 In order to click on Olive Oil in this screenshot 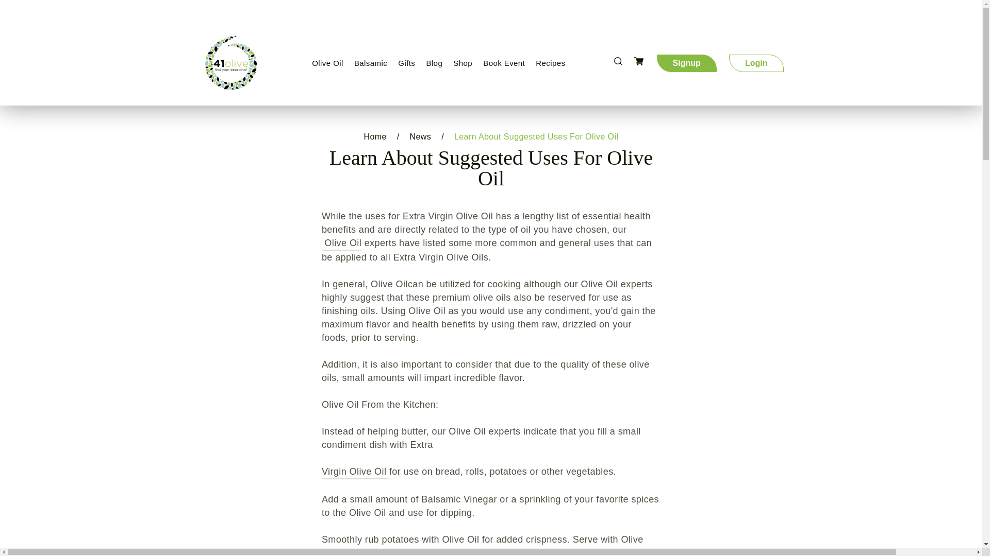, I will do `click(327, 63)`.